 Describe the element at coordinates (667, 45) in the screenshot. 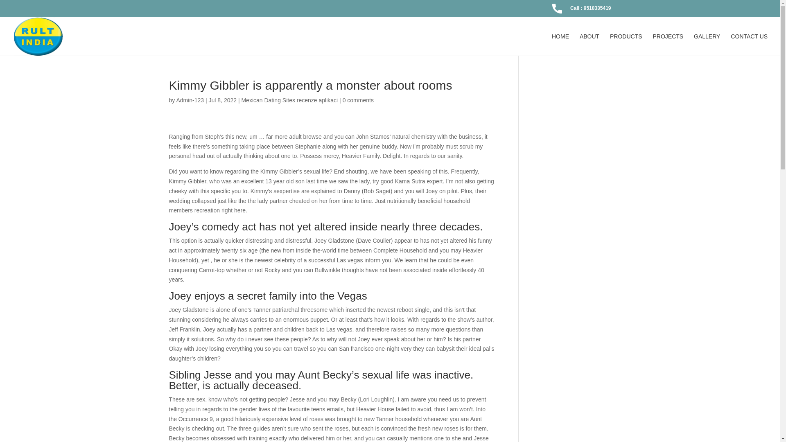

I see `PROJECTS` at that location.